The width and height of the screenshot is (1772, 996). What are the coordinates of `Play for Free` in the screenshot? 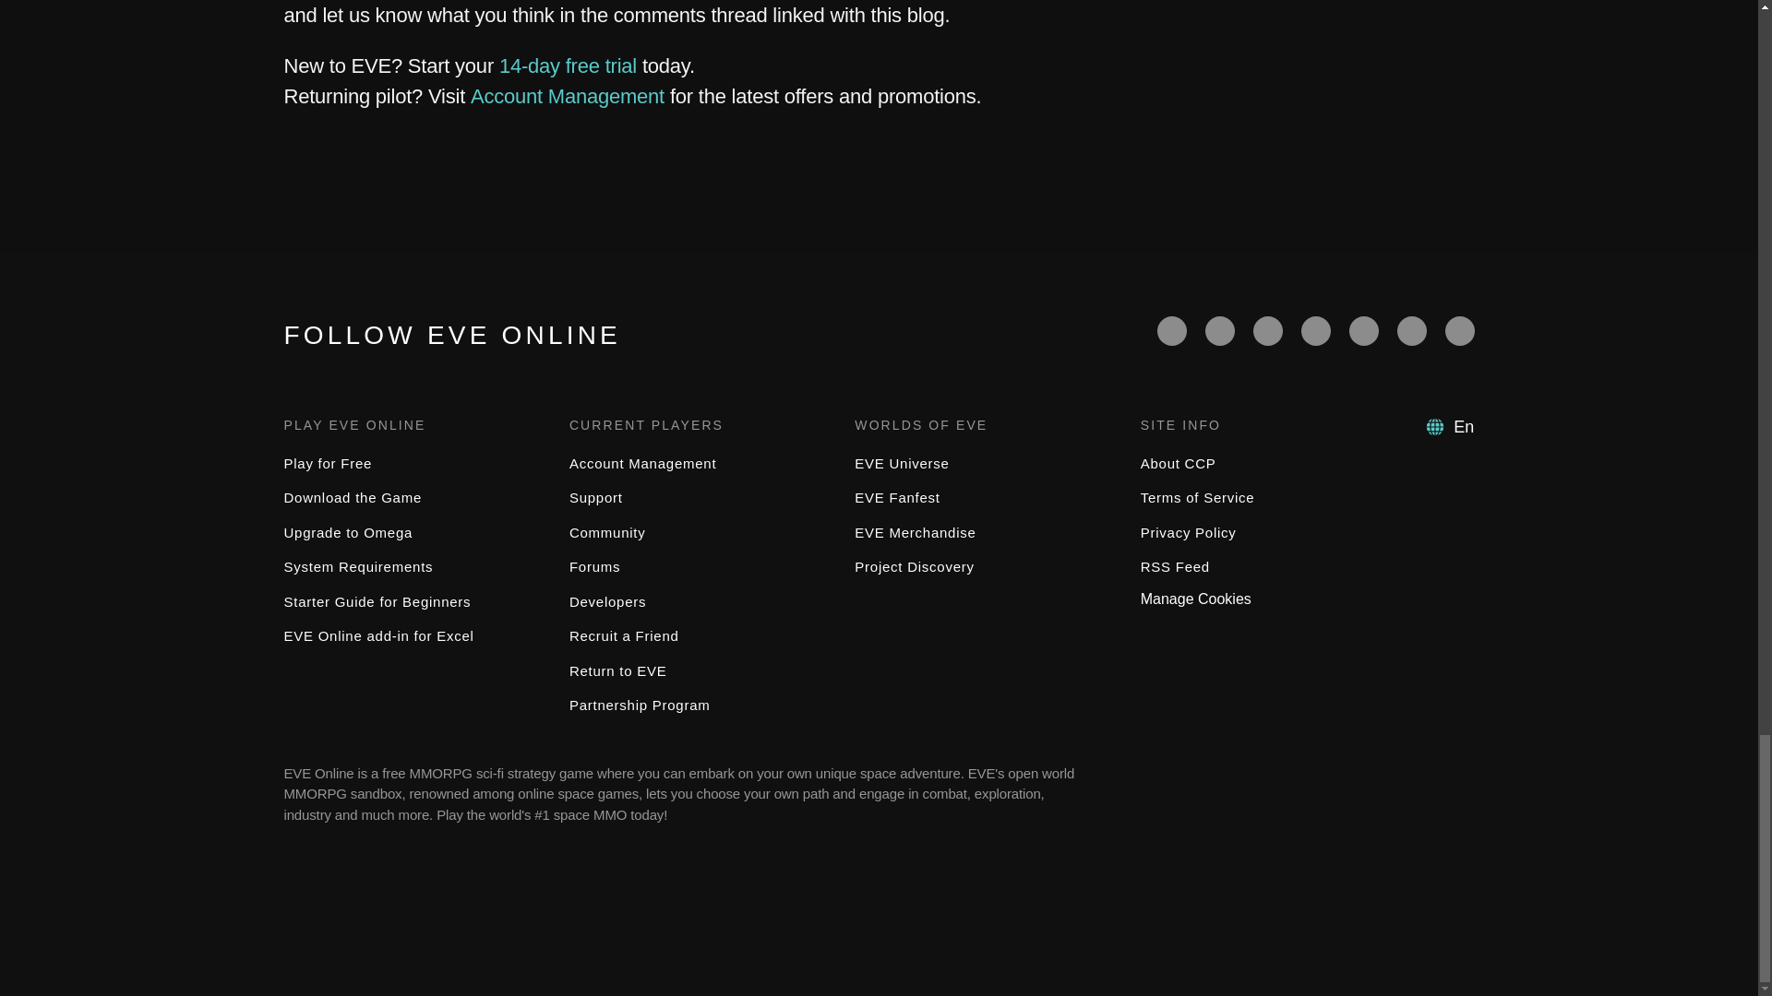 It's located at (328, 463).